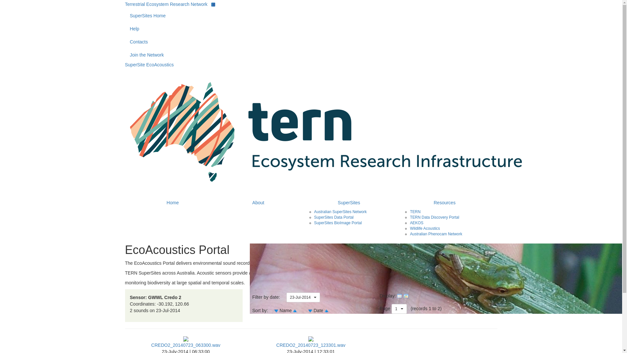 Image resolution: width=627 pixels, height=353 pixels. Describe the element at coordinates (340, 212) in the screenshot. I see `Australian SuperSites Network` at that location.